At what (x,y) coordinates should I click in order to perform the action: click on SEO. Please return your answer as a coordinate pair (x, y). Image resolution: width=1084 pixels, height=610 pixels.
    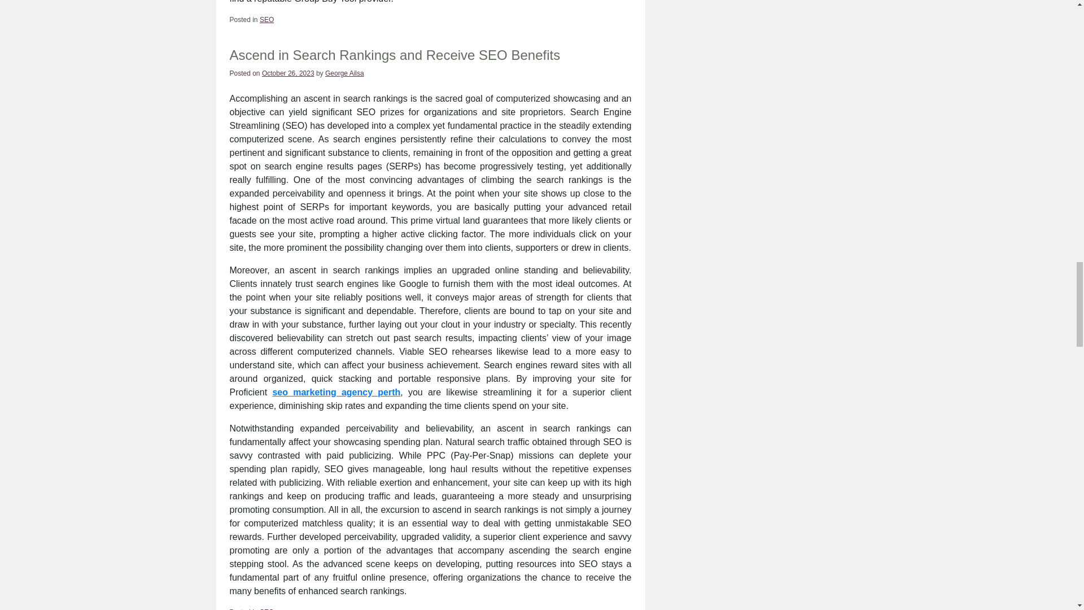
    Looking at the image, I should click on (266, 20).